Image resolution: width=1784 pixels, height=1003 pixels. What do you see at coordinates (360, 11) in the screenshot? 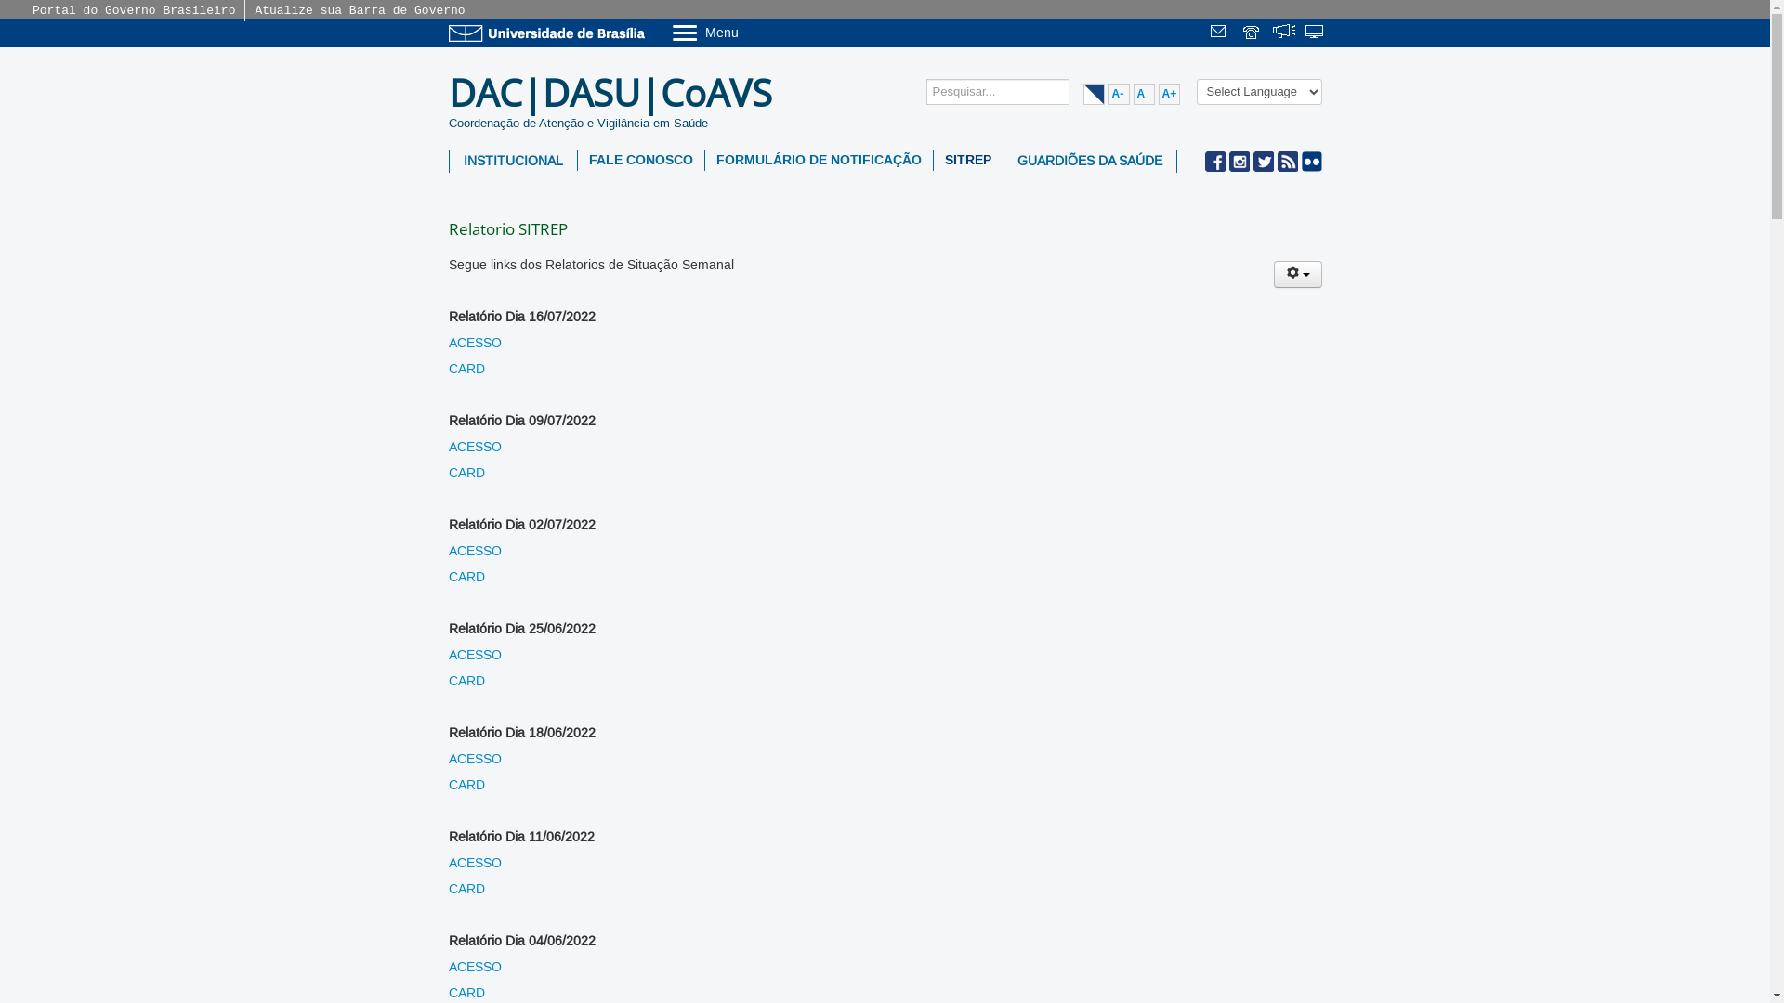
I see `Atualize sua Barra de Governo` at bounding box center [360, 11].